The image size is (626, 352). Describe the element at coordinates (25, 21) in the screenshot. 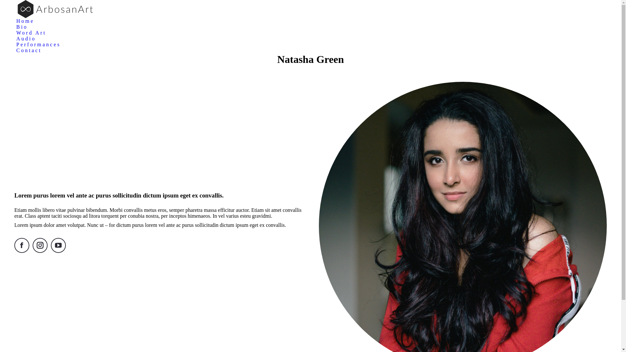

I see `Home` at that location.